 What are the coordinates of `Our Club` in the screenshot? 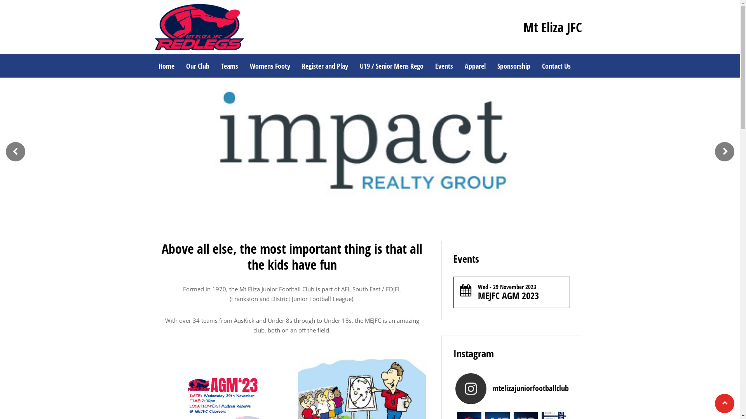 It's located at (198, 66).